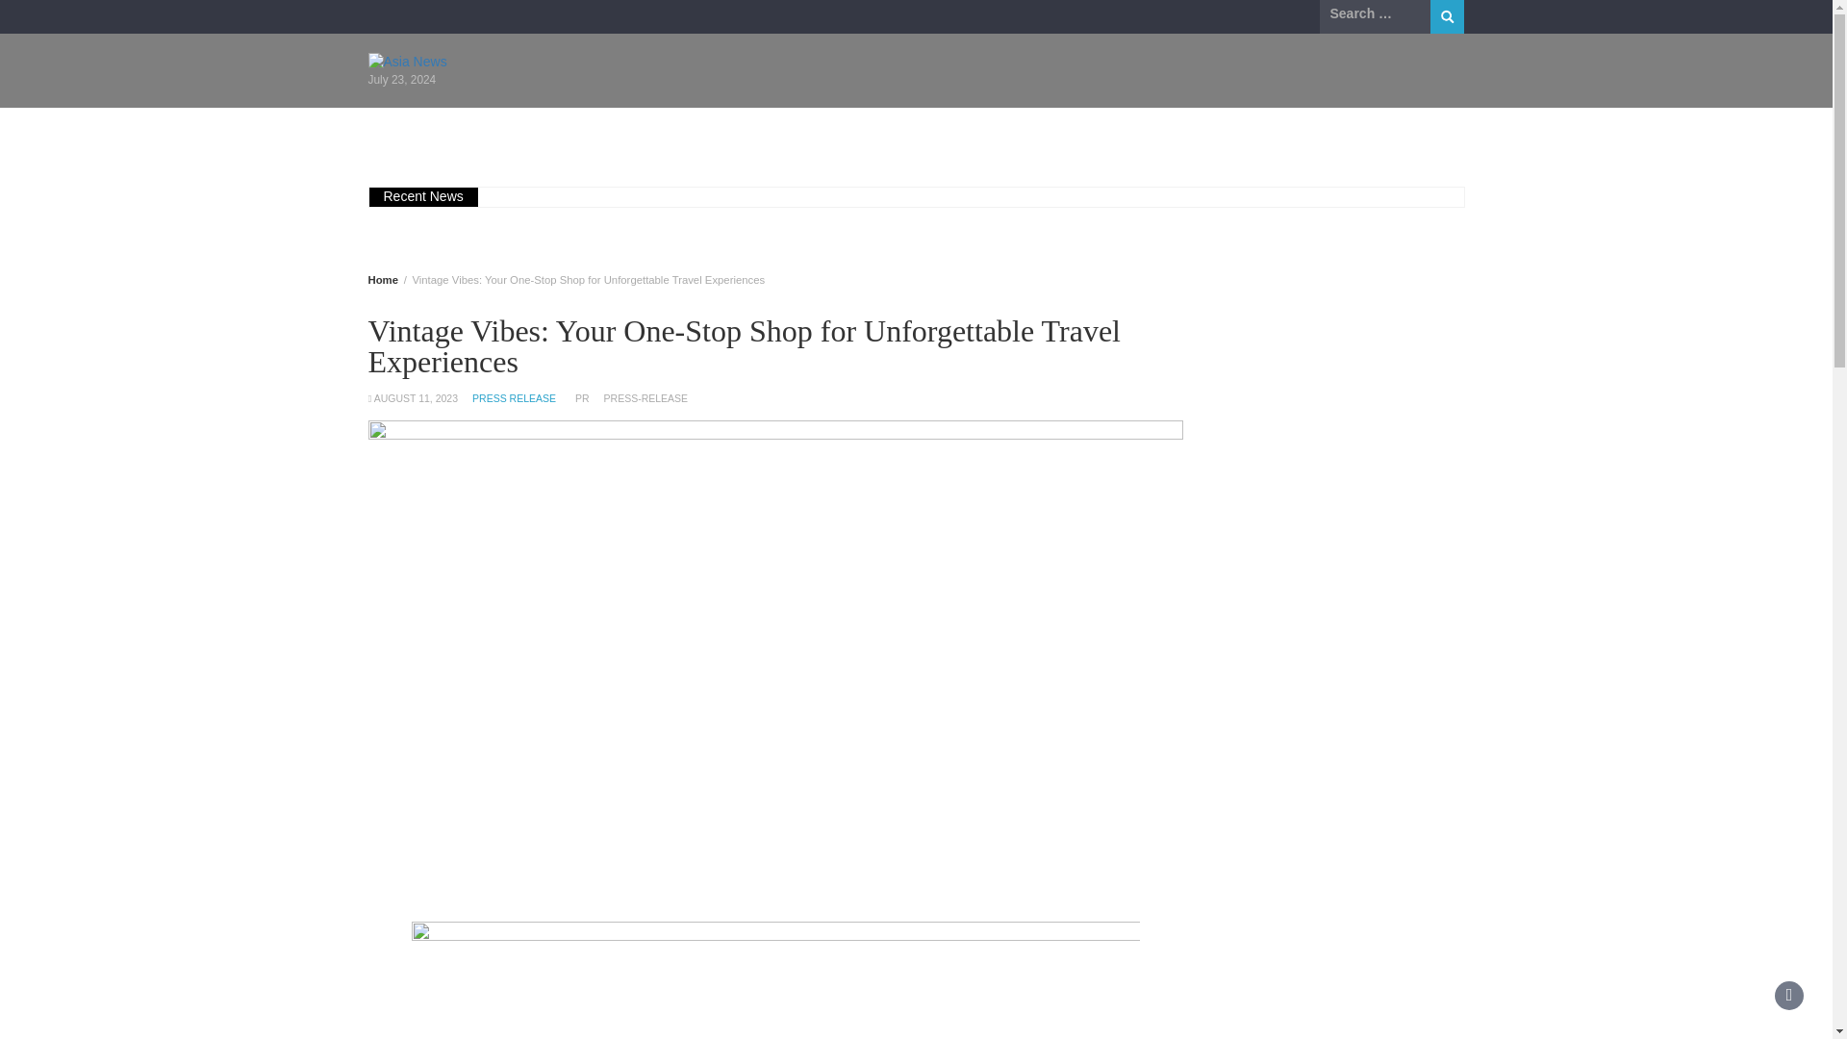  What do you see at coordinates (833, 134) in the screenshot?
I see `National` at bounding box center [833, 134].